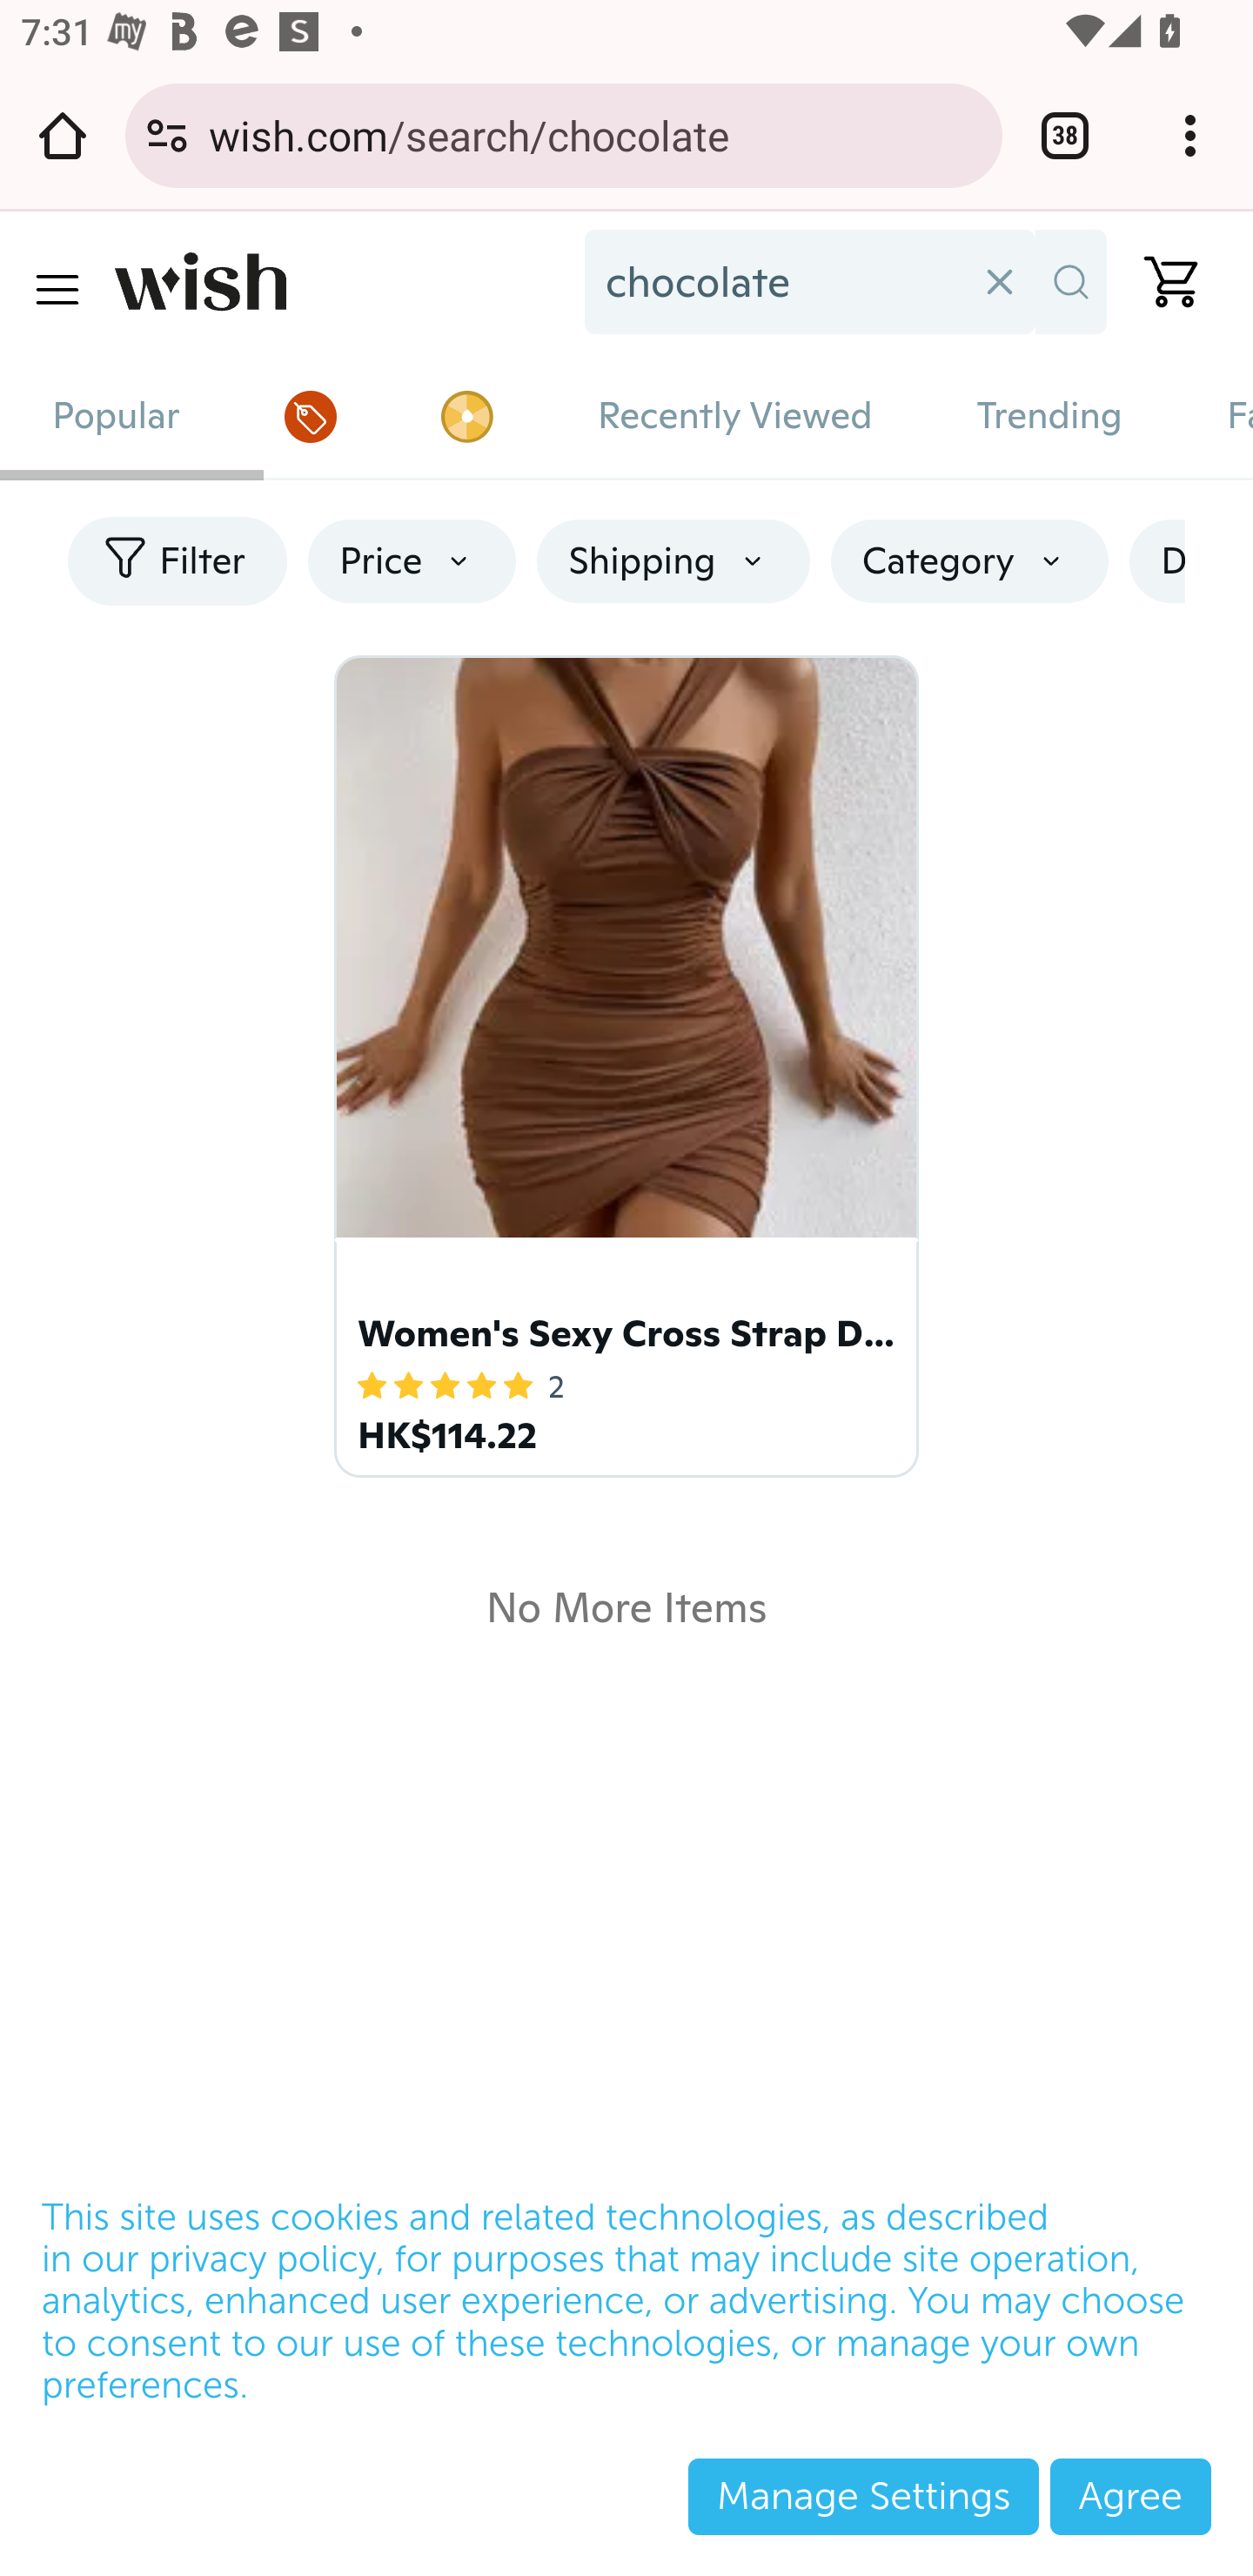 This screenshot has height=2576, width=1253. I want to click on blitz_buy__tab, so click(466, 416).